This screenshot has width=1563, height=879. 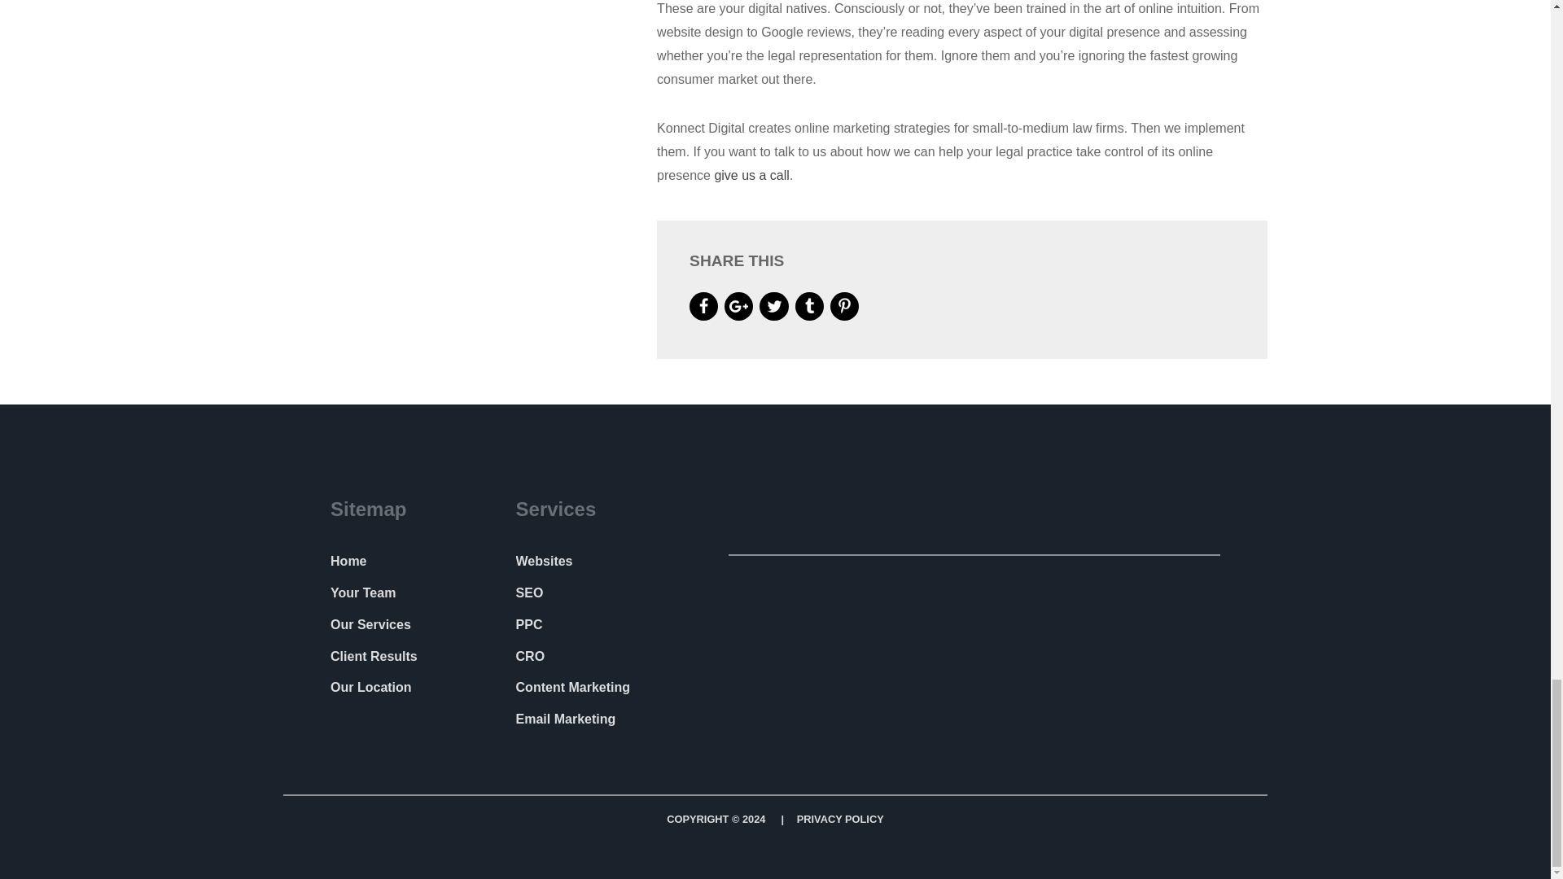 What do you see at coordinates (362, 593) in the screenshot?
I see `Your Team` at bounding box center [362, 593].